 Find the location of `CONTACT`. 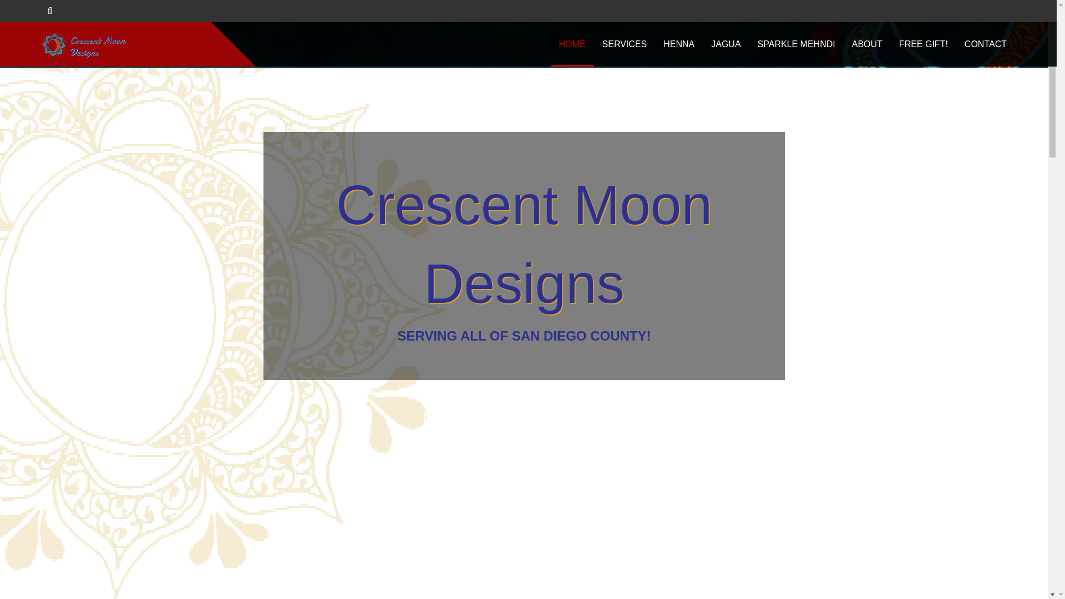

CONTACT is located at coordinates (985, 44).